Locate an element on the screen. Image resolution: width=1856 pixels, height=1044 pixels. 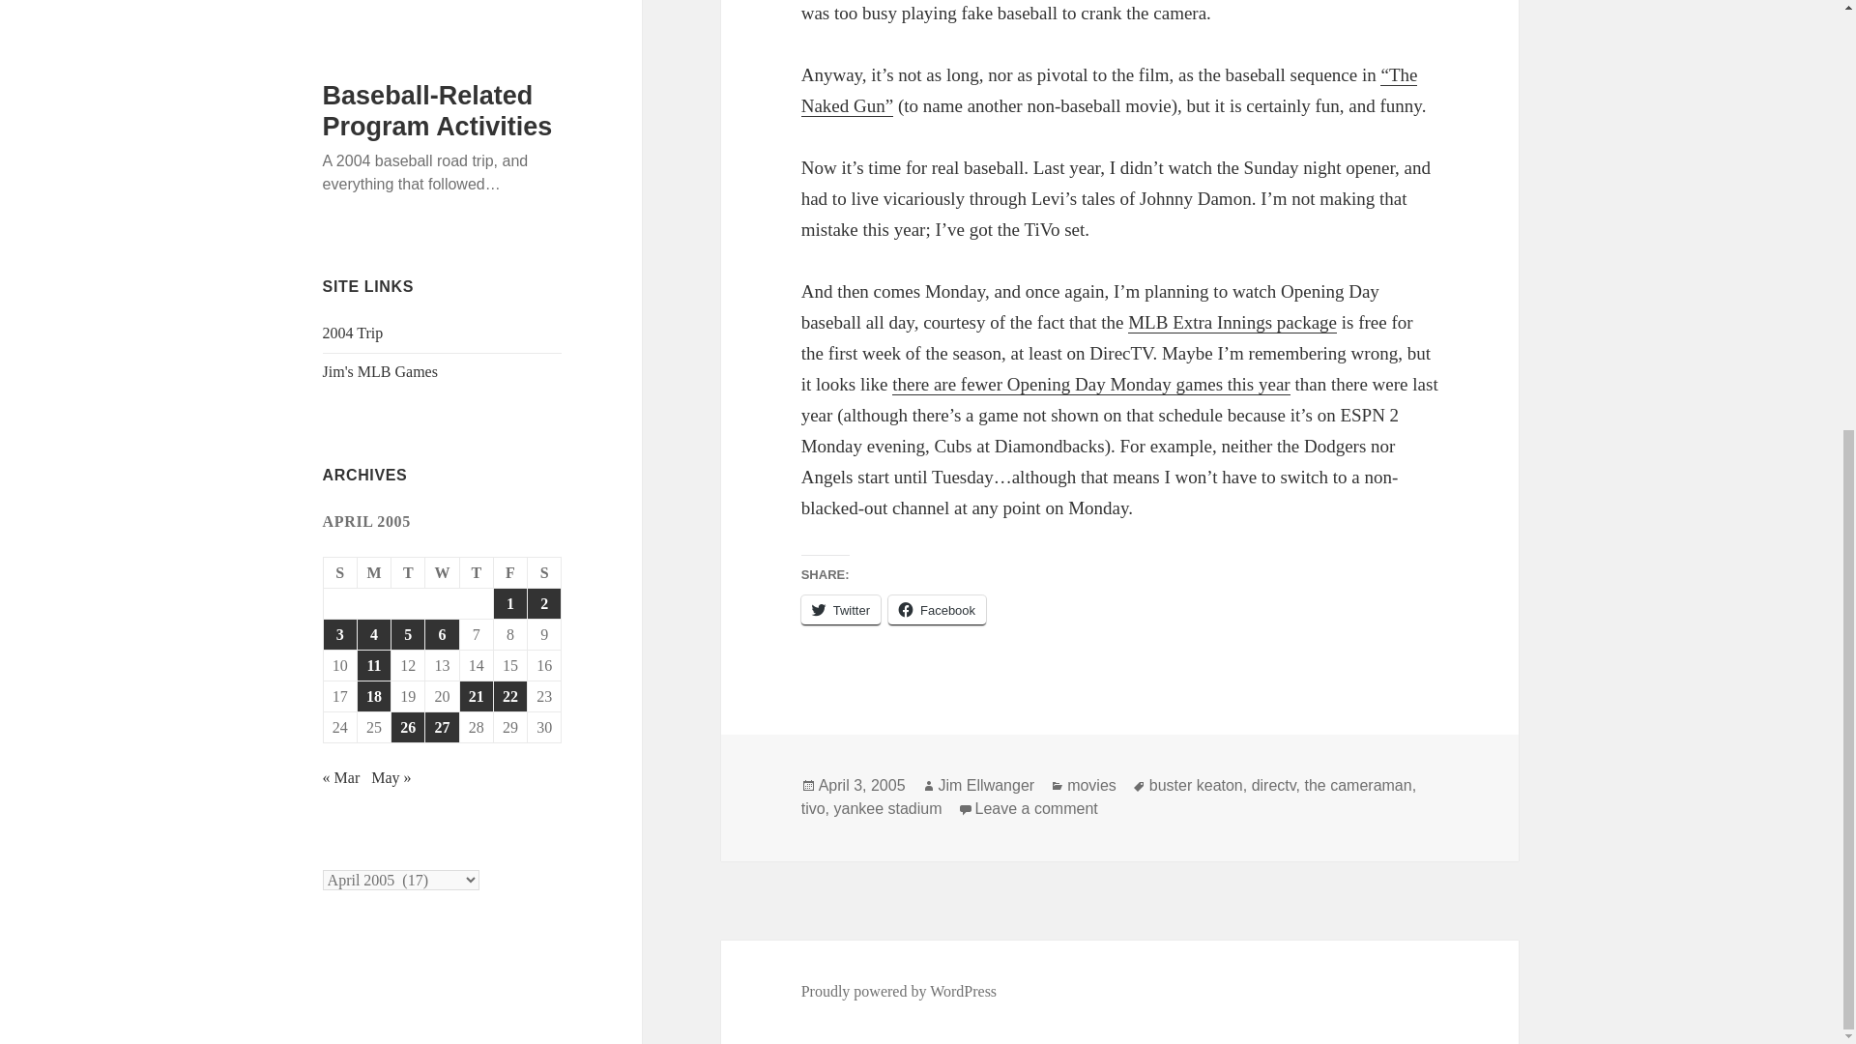
yankee stadium is located at coordinates (987, 785).